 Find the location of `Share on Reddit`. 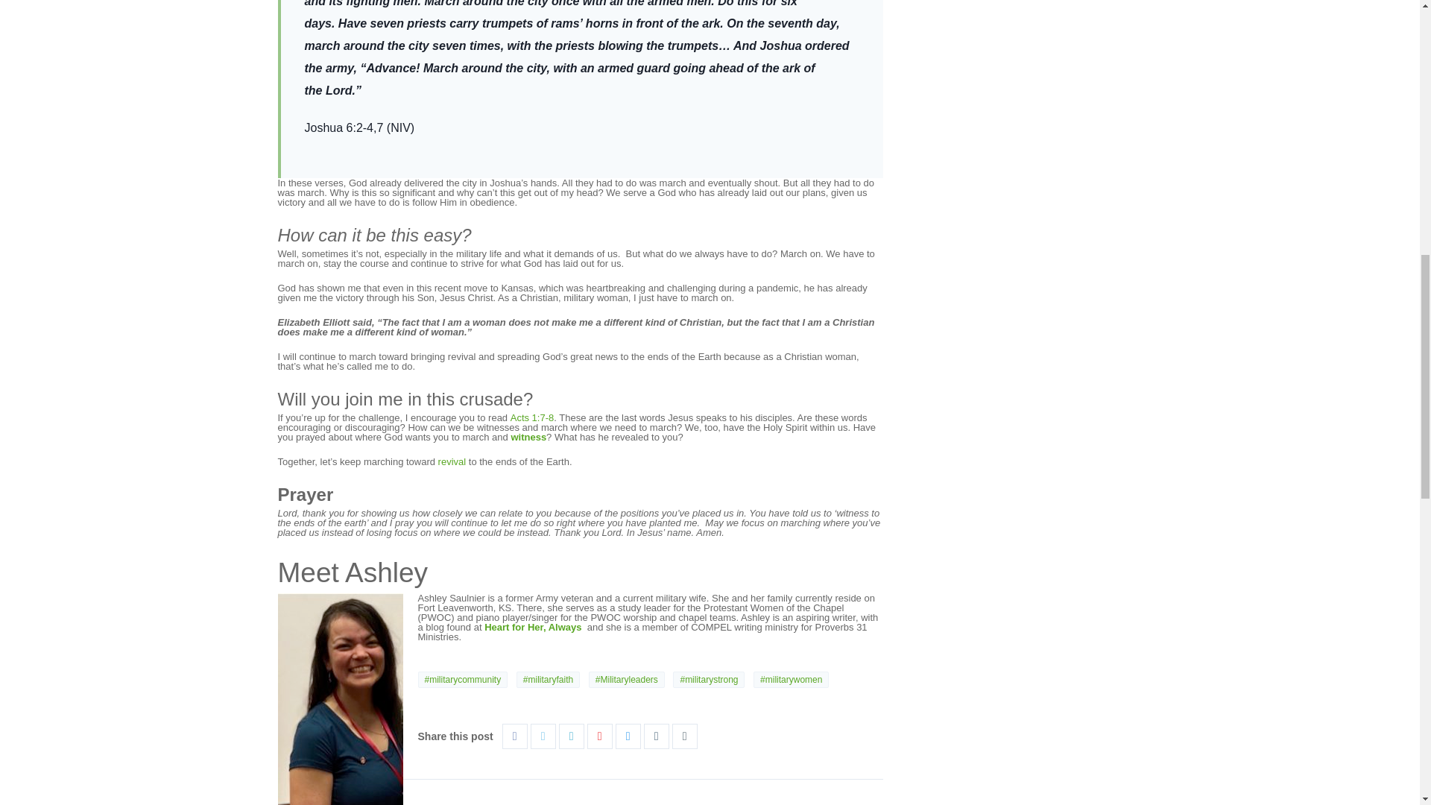

Share on Reddit is located at coordinates (628, 736).